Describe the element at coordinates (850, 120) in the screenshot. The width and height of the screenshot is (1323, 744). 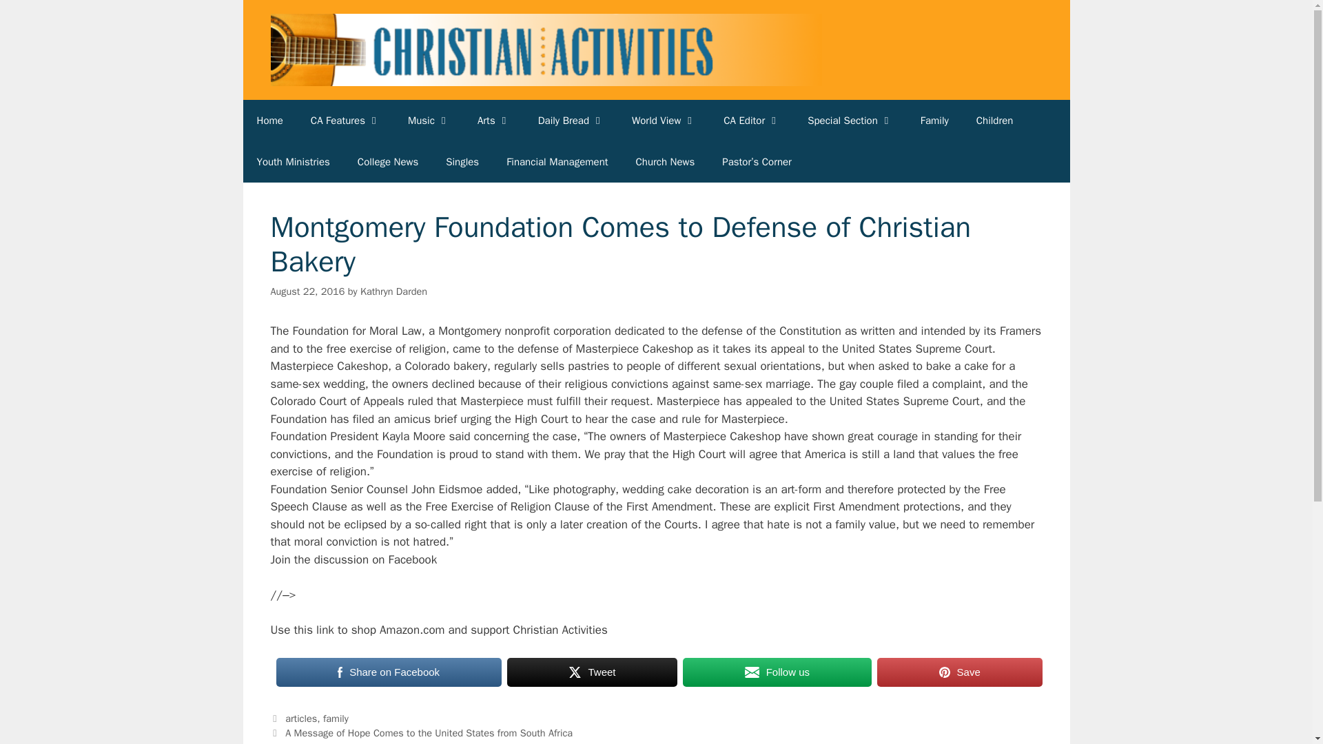
I see `Special Section` at that location.